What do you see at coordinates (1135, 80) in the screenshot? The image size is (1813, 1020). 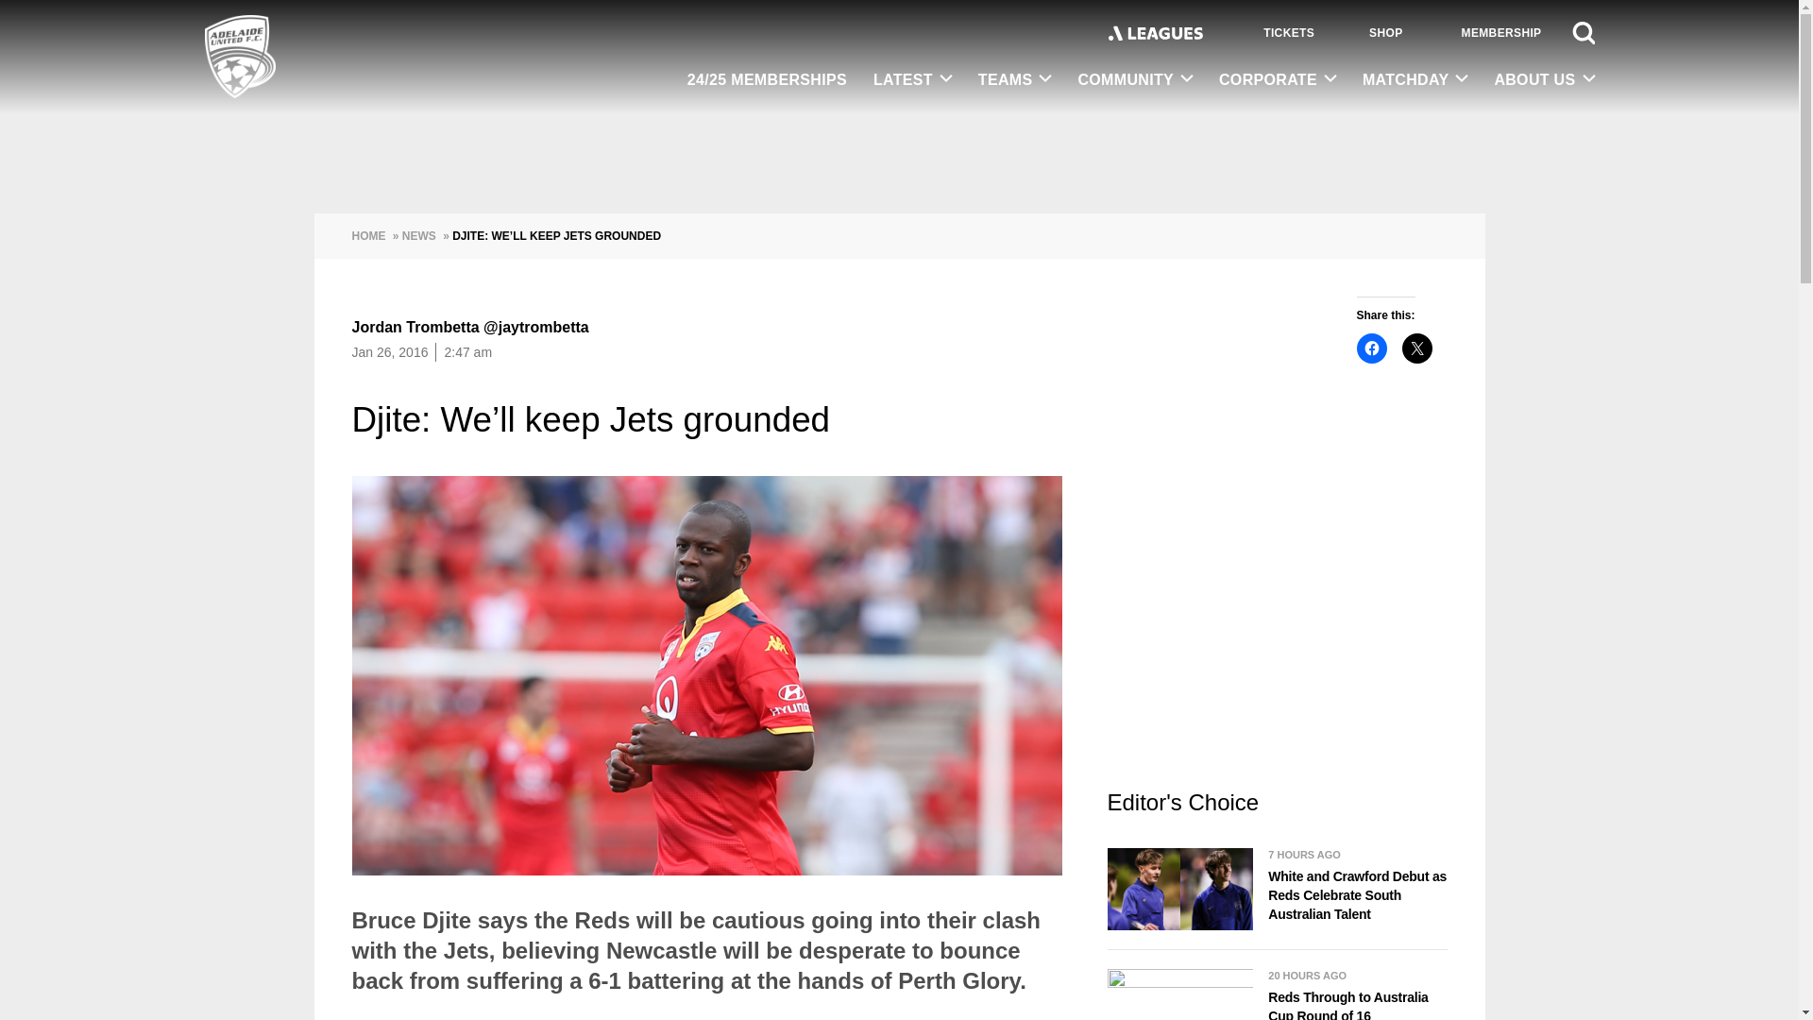 I see `COMMUNITY` at bounding box center [1135, 80].